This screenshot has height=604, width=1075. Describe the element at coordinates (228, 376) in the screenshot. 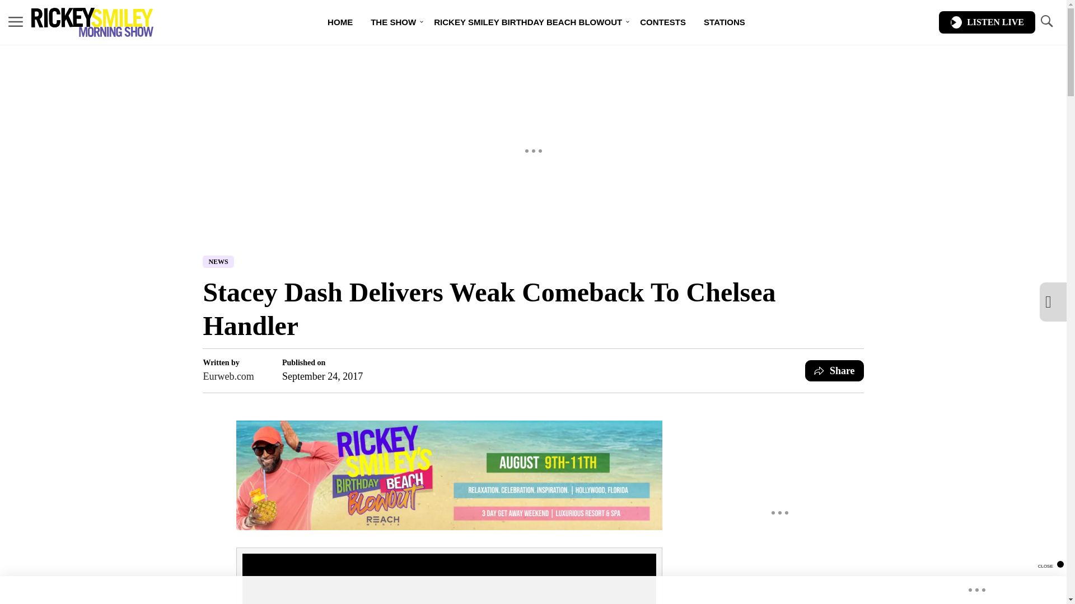

I see `Eurweb.com` at that location.